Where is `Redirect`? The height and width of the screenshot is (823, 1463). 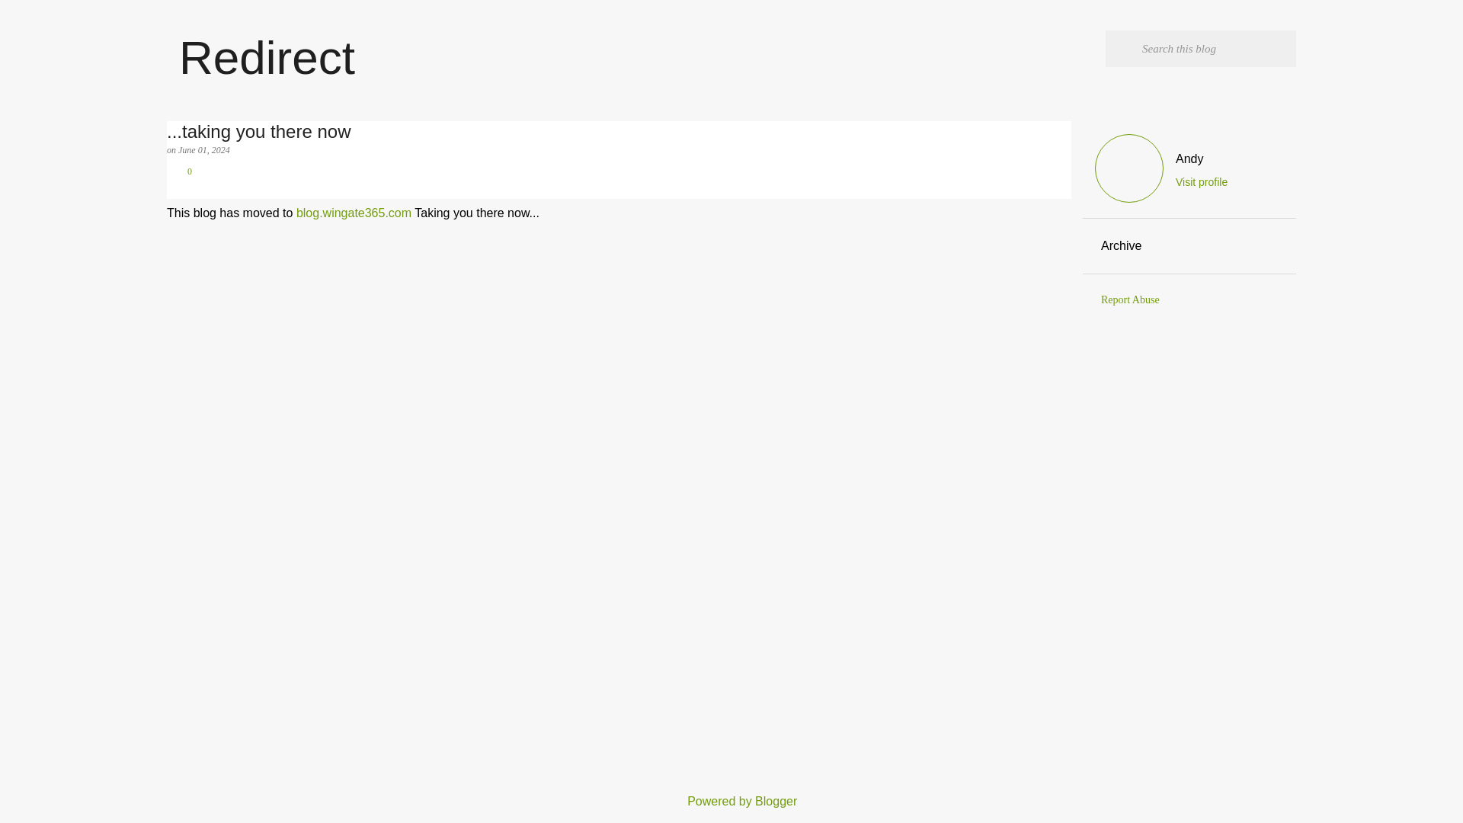
Redirect is located at coordinates (267, 58).